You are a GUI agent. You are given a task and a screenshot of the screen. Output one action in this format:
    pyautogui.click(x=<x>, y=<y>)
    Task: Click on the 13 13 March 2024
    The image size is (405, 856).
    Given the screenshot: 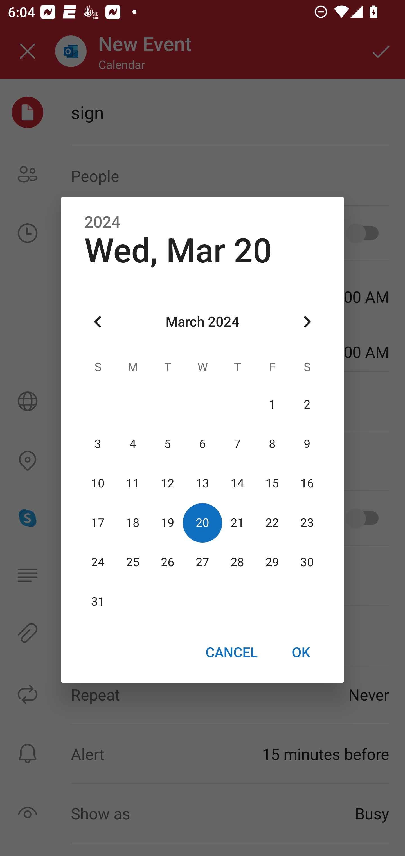 What is the action you would take?
    pyautogui.click(x=202, y=483)
    